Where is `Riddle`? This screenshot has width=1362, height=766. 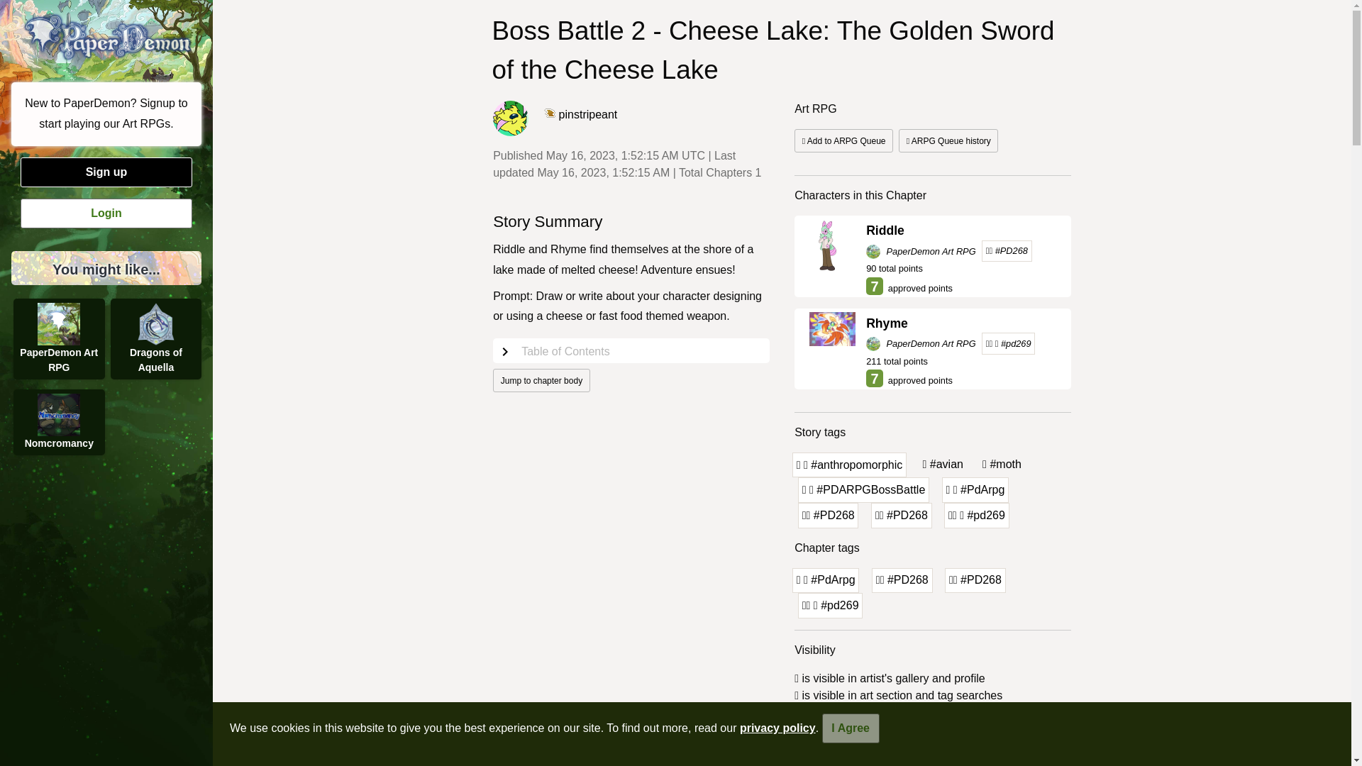 Riddle is located at coordinates (963, 231).